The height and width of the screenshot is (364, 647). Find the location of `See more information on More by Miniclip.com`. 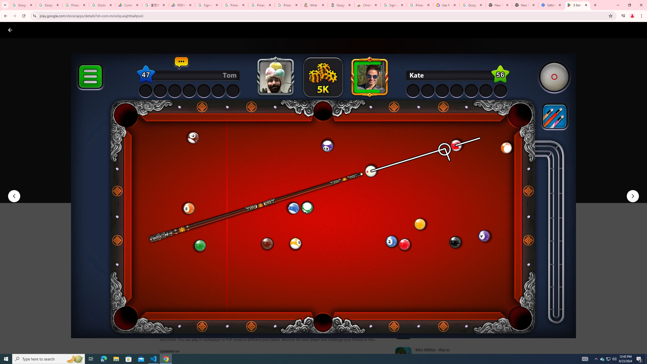

See more information on More by Miniclip.com is located at coordinates (457, 240).